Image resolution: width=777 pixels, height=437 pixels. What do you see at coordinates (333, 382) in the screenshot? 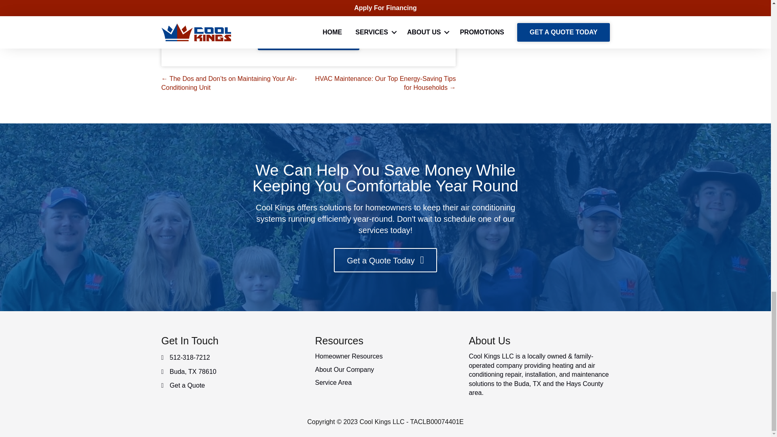
I see `Service Area` at bounding box center [333, 382].